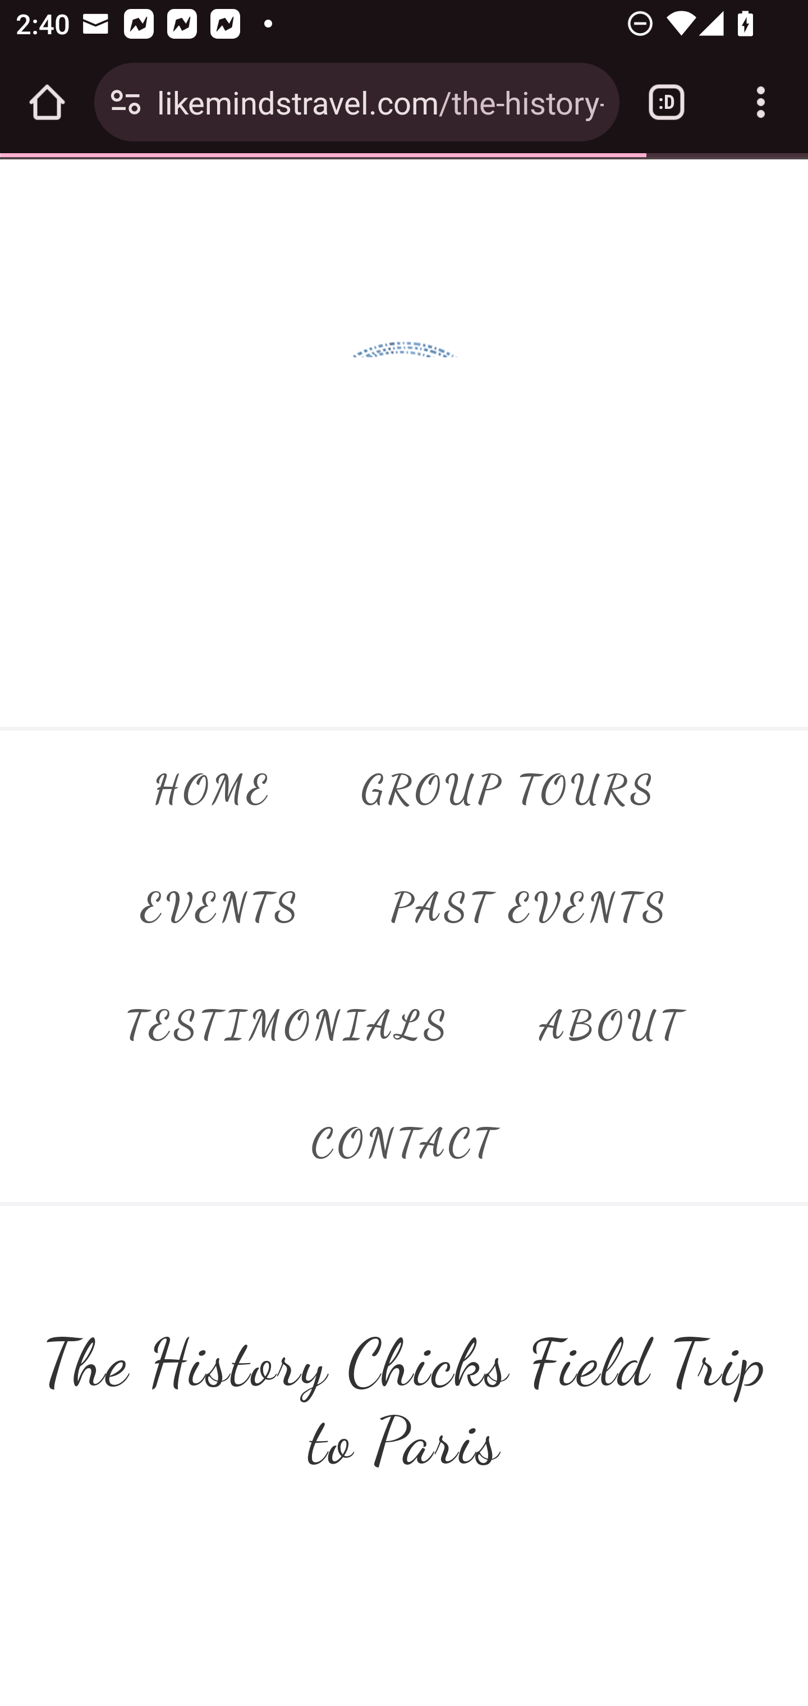  What do you see at coordinates (761, 102) in the screenshot?
I see `Customize and control Google Chrome` at bounding box center [761, 102].